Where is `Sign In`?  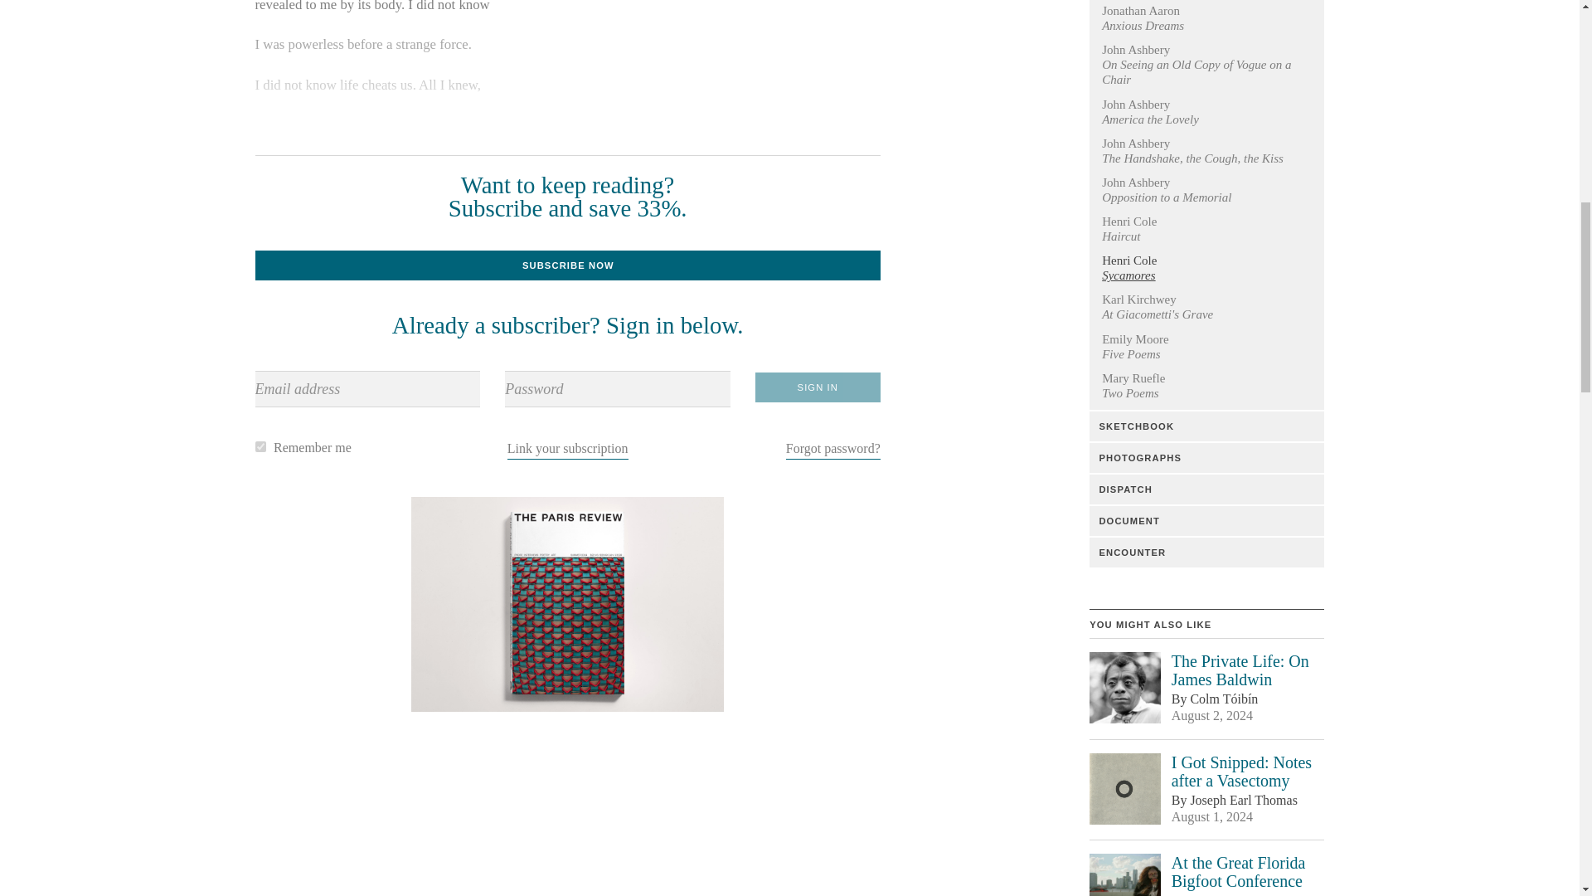
Sign In is located at coordinates (818, 387).